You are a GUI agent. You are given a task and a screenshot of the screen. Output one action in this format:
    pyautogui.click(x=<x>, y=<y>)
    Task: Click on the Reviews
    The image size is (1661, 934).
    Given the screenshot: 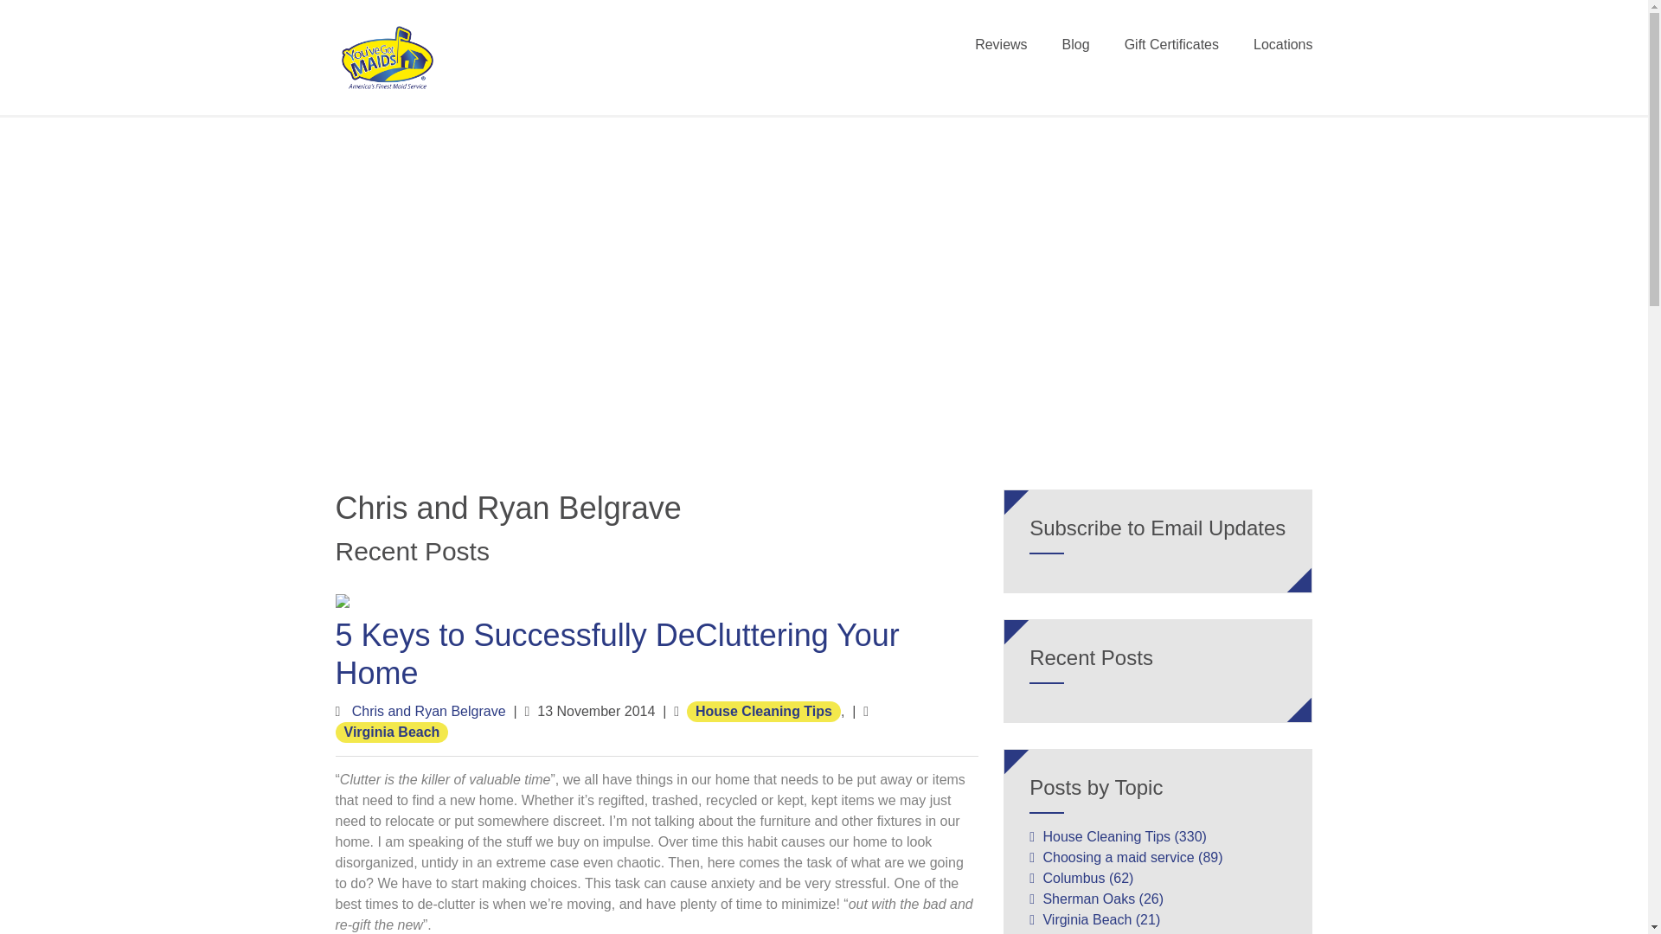 What is the action you would take?
    pyautogui.click(x=1001, y=50)
    